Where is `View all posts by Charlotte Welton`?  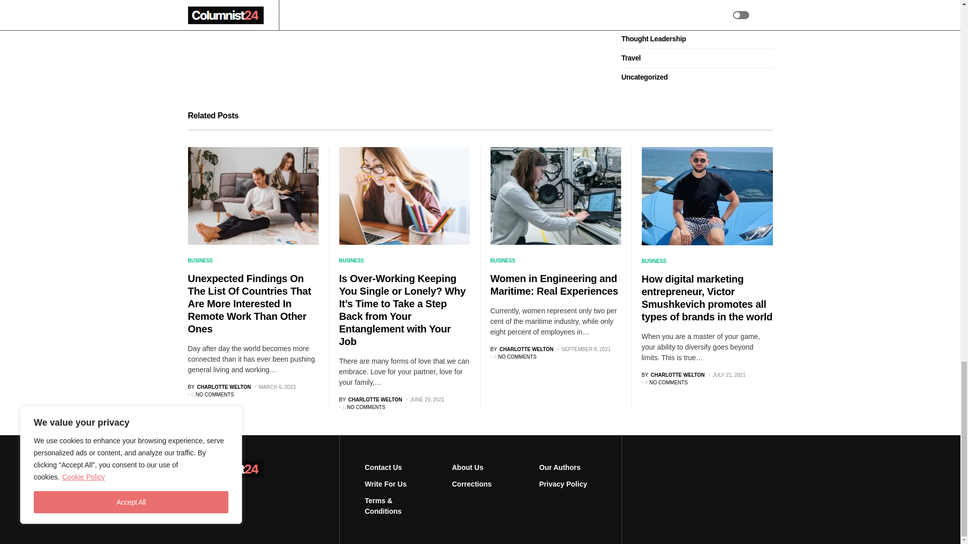 View all posts by Charlotte Welton is located at coordinates (673, 375).